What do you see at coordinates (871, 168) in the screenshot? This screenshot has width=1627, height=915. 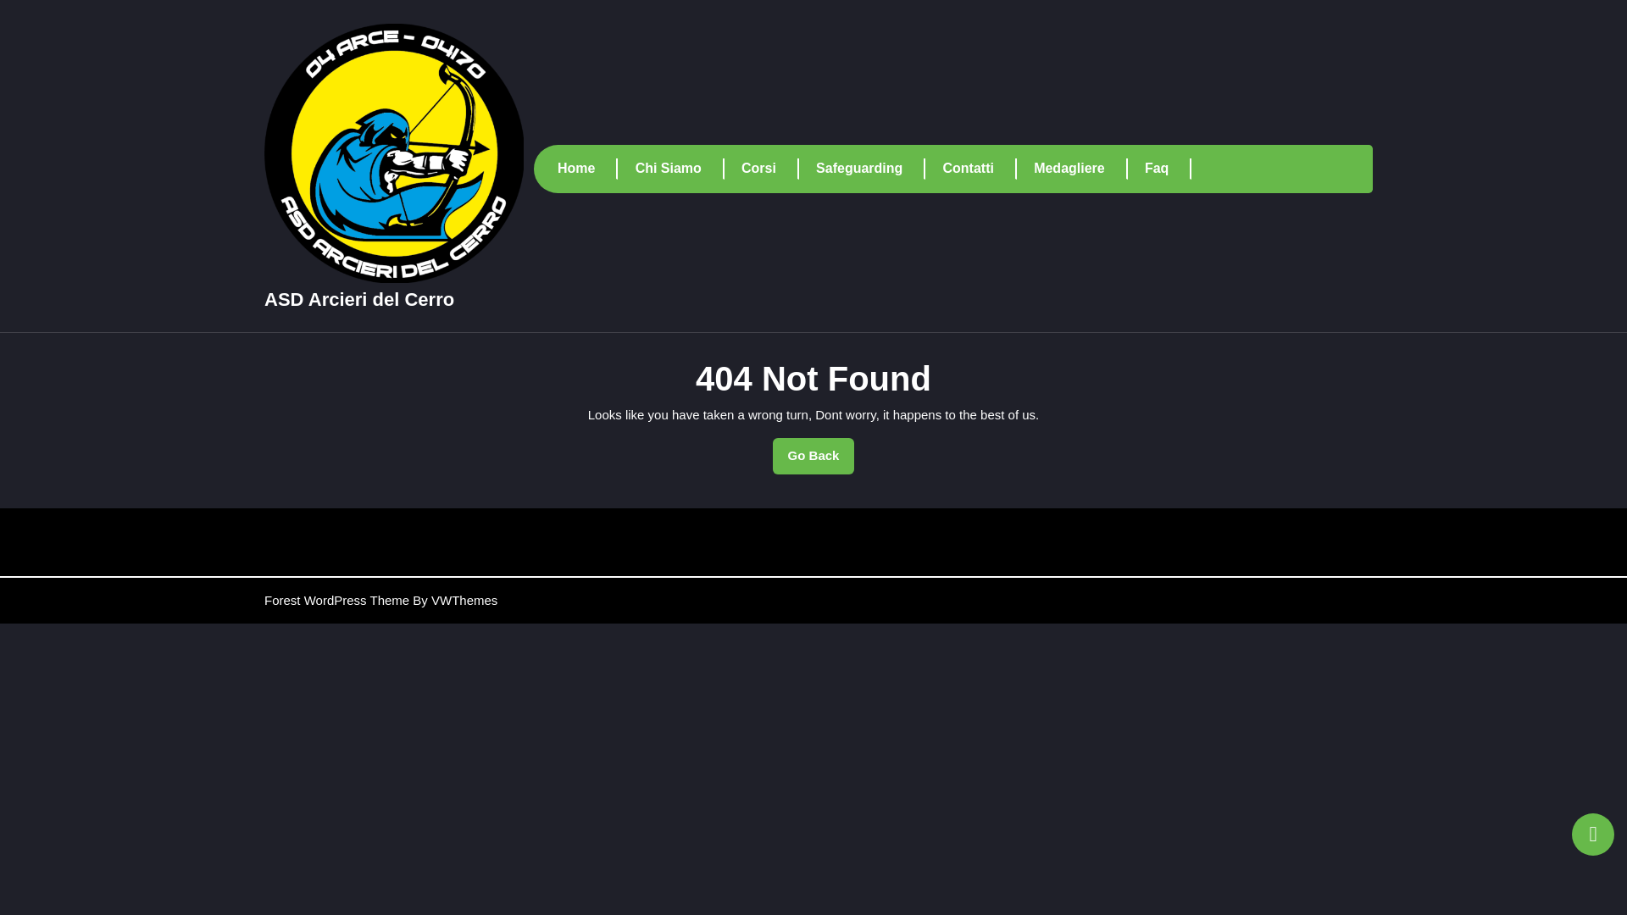 I see `Safeguarding` at bounding box center [871, 168].